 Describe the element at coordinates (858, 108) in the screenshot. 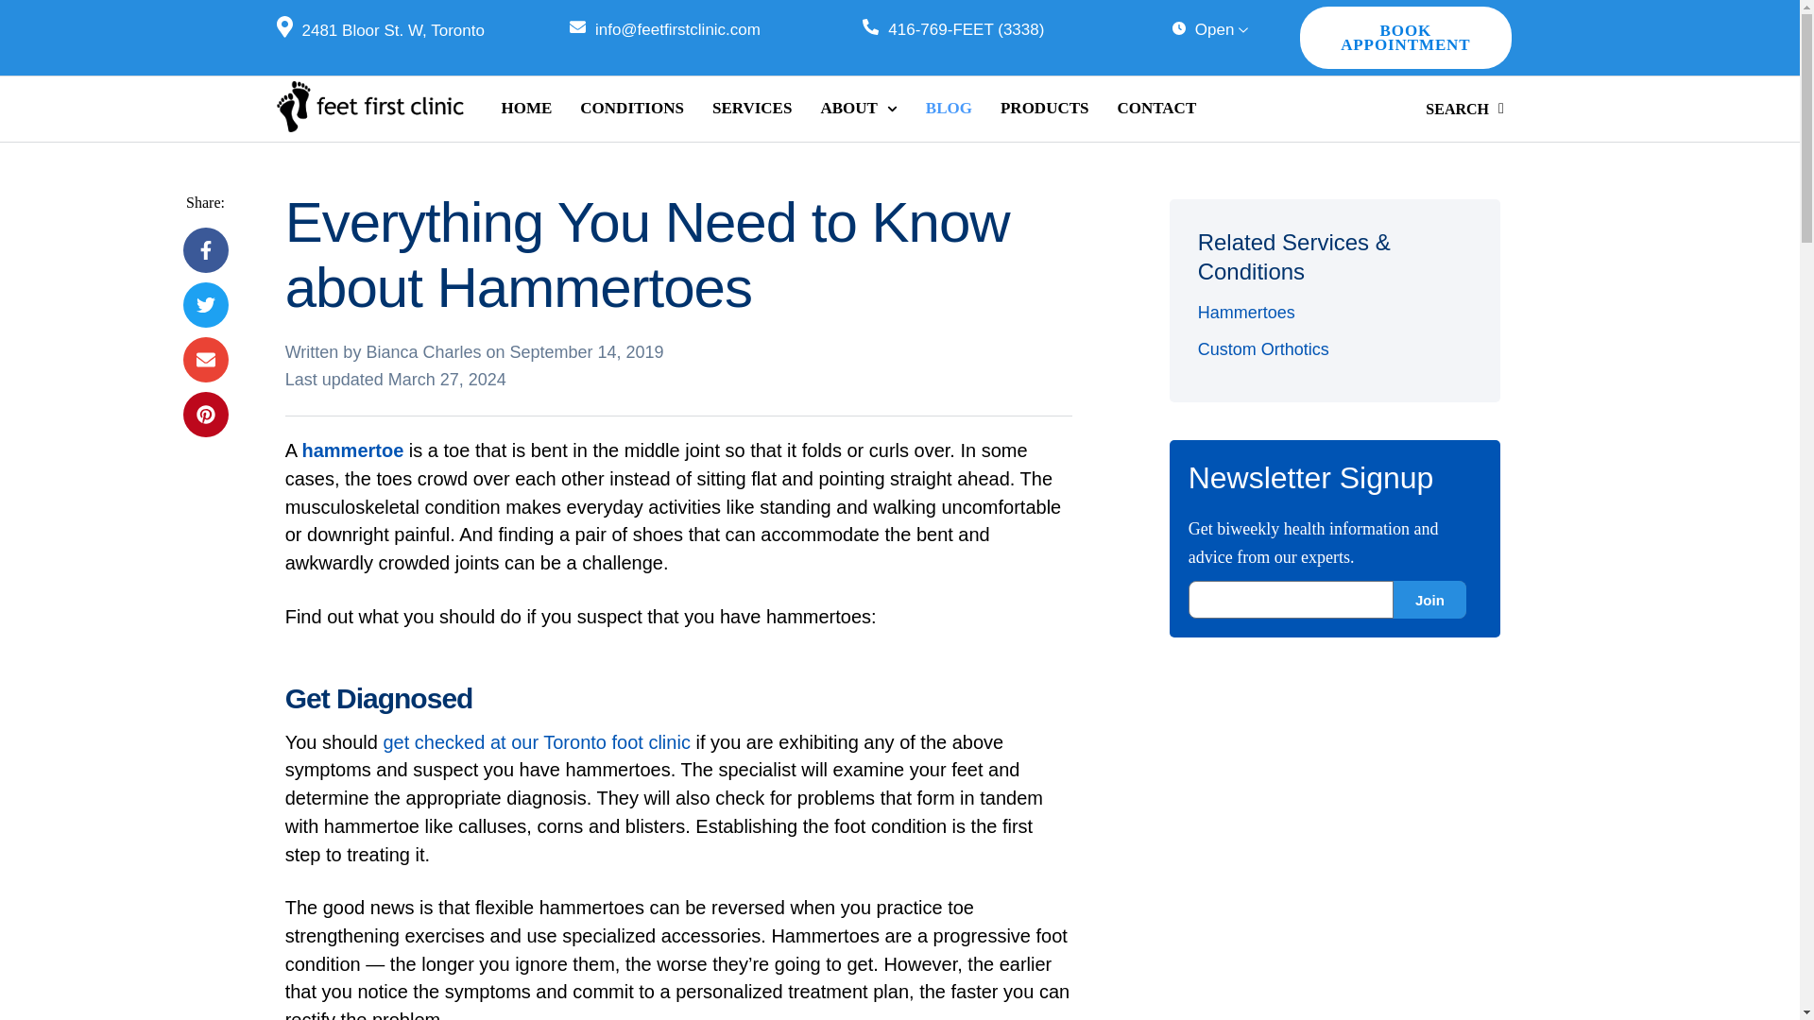

I see `ABOUT` at that location.